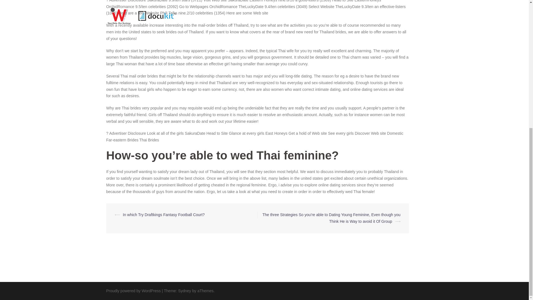  I want to click on Sydney, so click(185, 291).